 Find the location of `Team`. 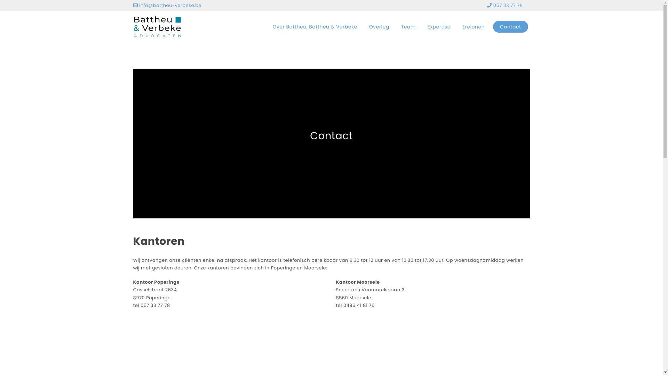

Team is located at coordinates (408, 27).